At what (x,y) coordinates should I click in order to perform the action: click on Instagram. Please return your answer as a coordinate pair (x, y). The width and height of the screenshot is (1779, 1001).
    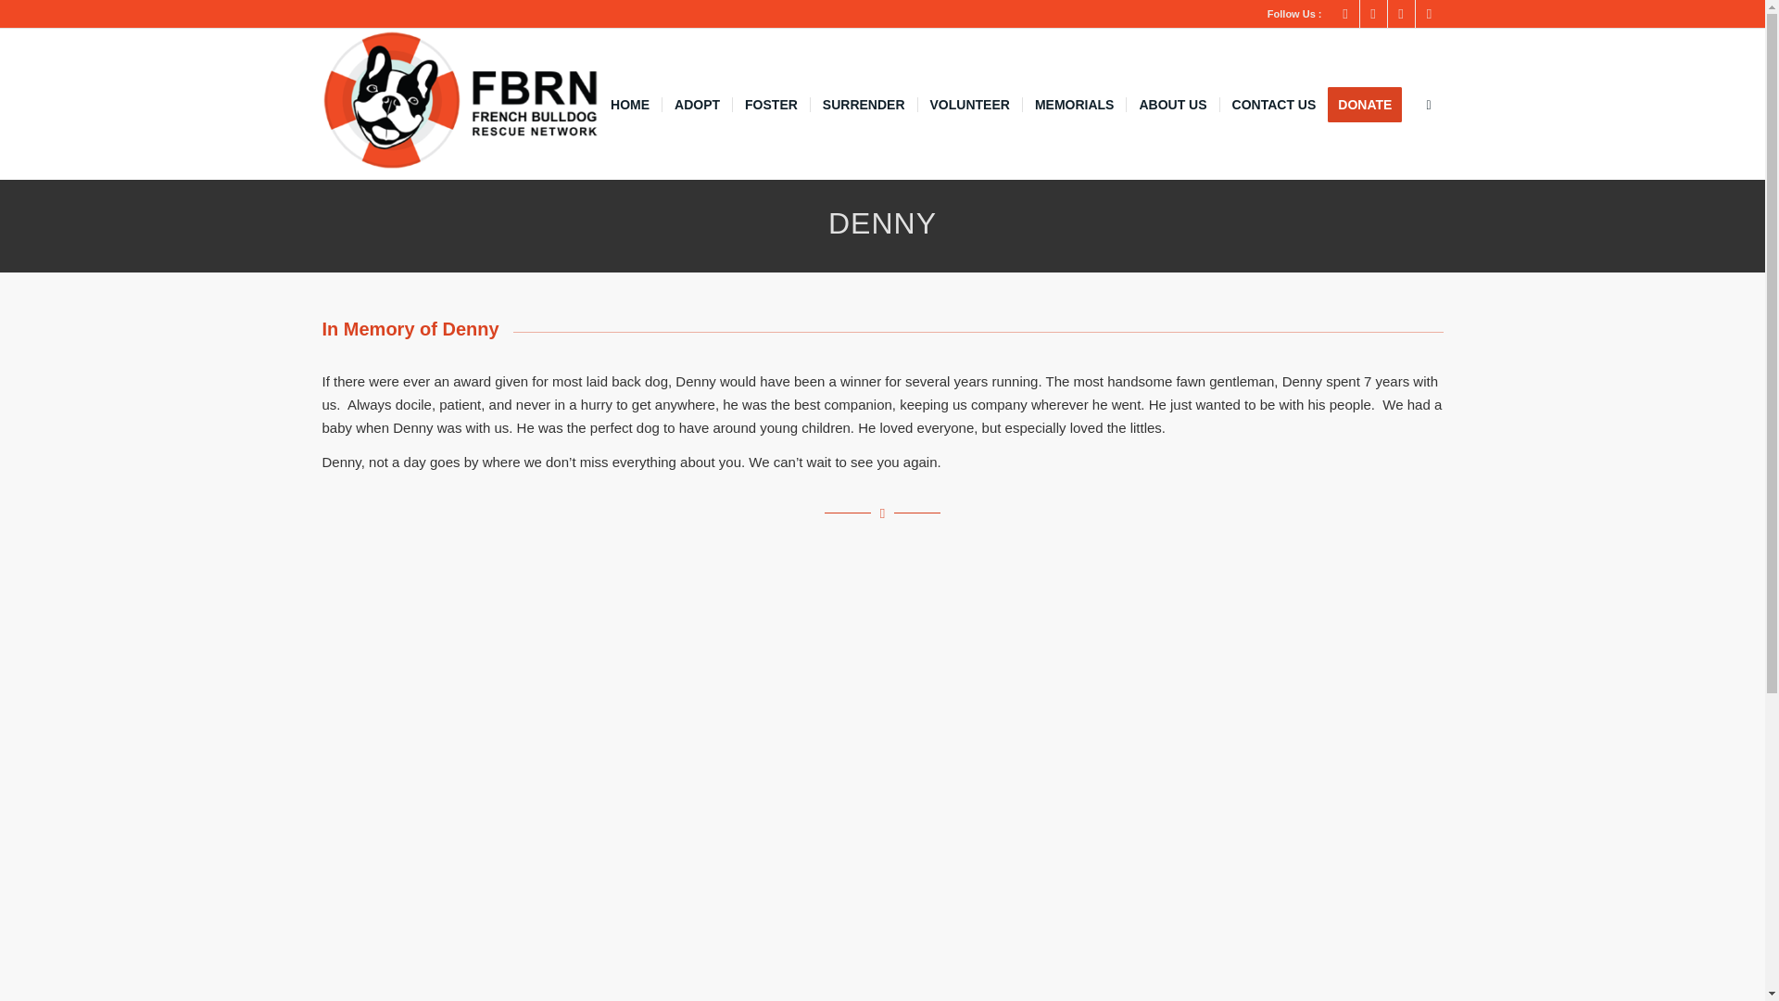
    Looking at the image, I should click on (1373, 14).